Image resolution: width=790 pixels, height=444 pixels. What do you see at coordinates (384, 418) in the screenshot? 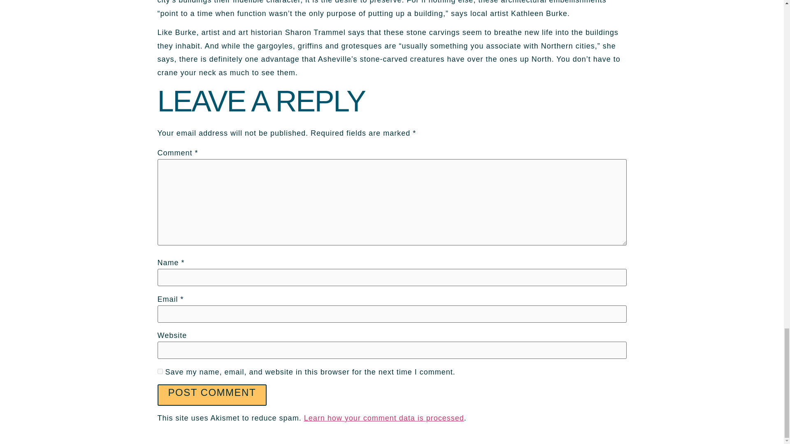
I see `Learn how your comment data is processed` at bounding box center [384, 418].